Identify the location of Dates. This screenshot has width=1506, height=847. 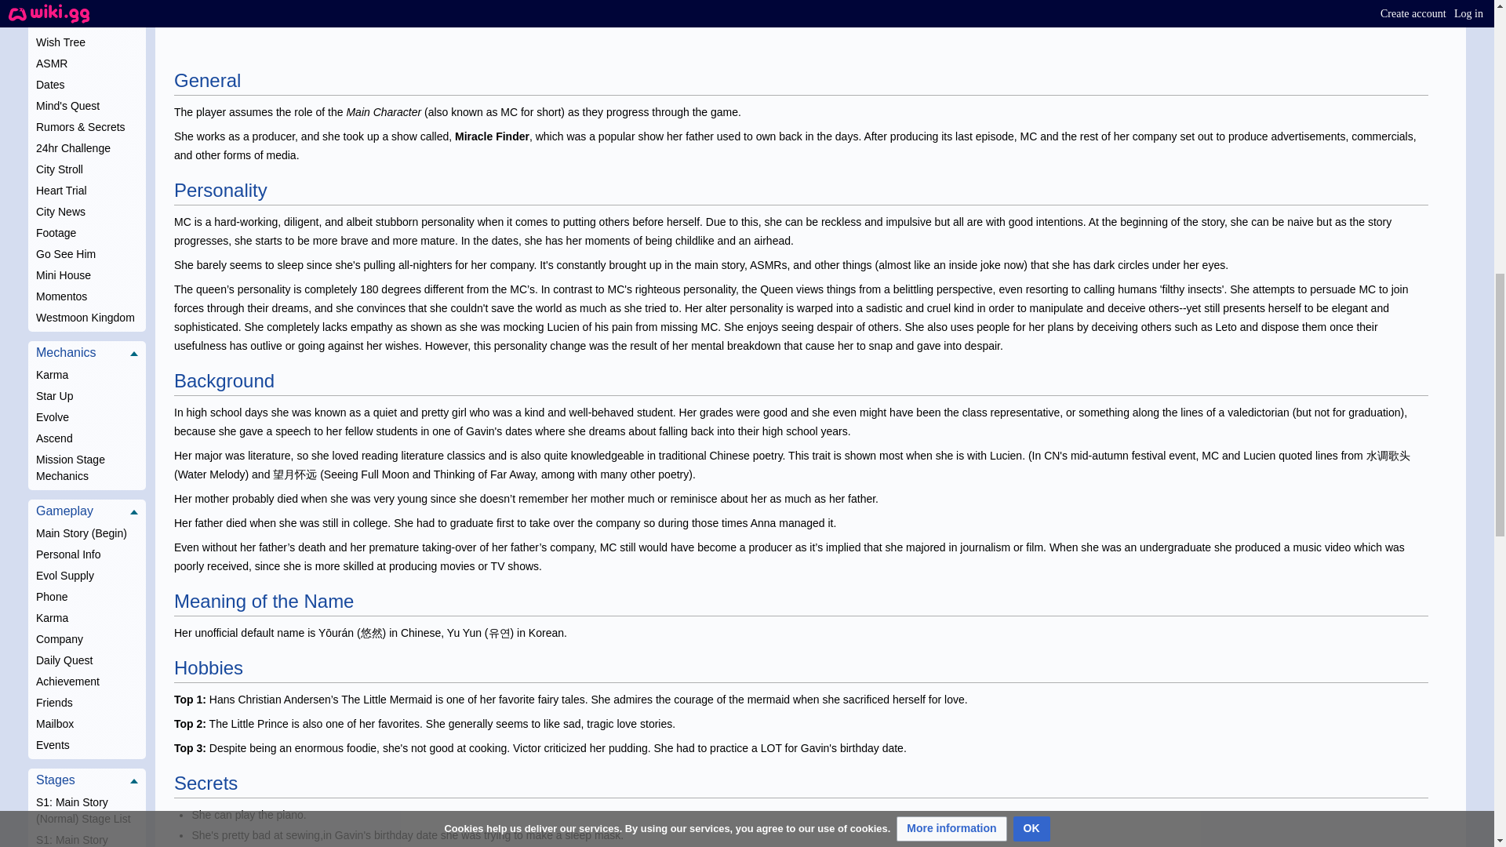
(87, 85).